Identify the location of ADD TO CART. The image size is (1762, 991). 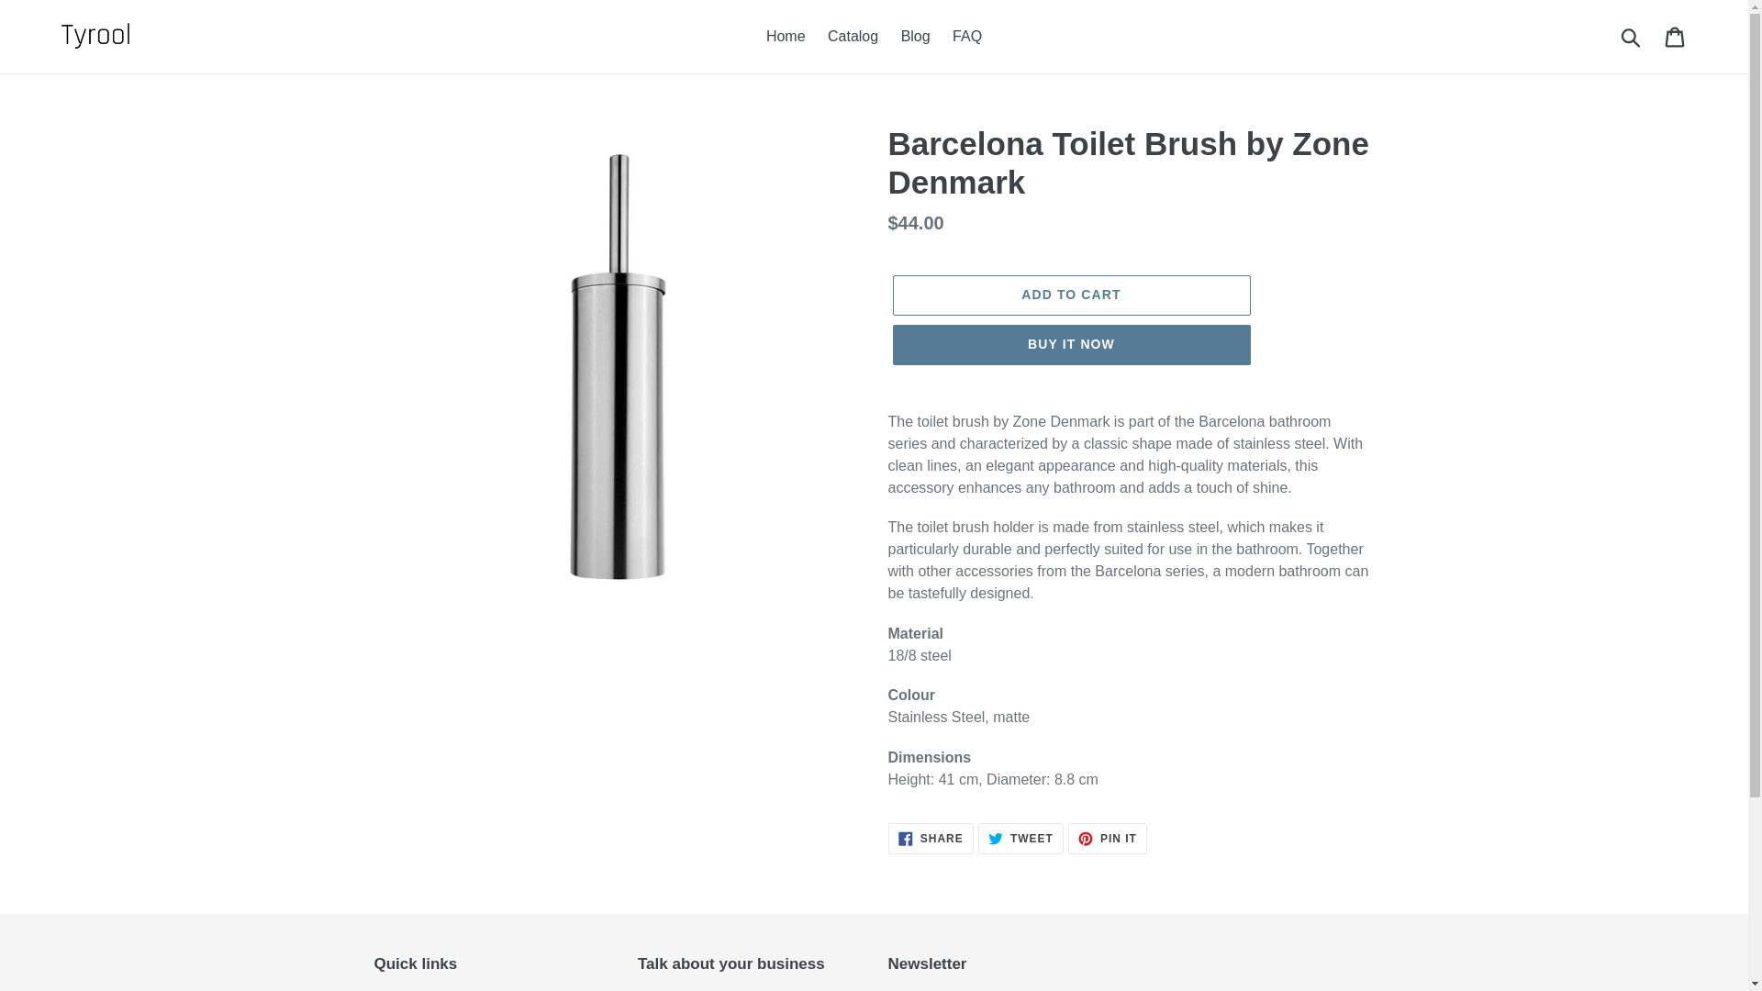
(1020, 839).